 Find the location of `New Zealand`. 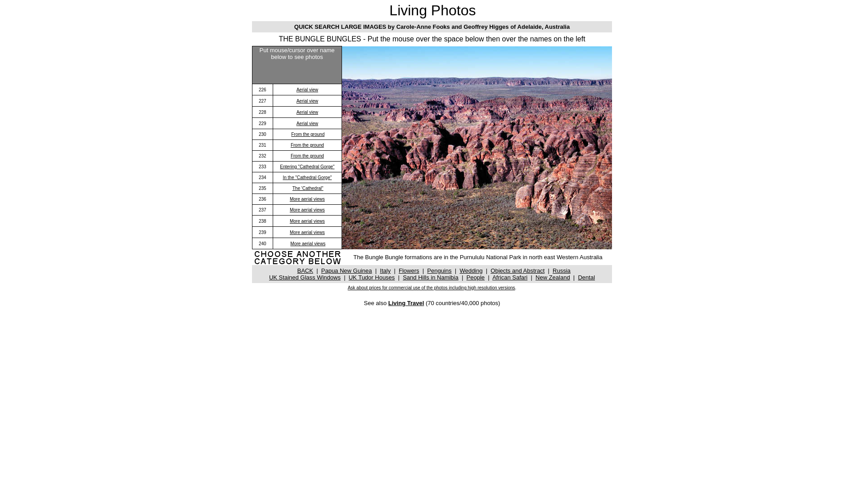

New Zealand is located at coordinates (553, 277).